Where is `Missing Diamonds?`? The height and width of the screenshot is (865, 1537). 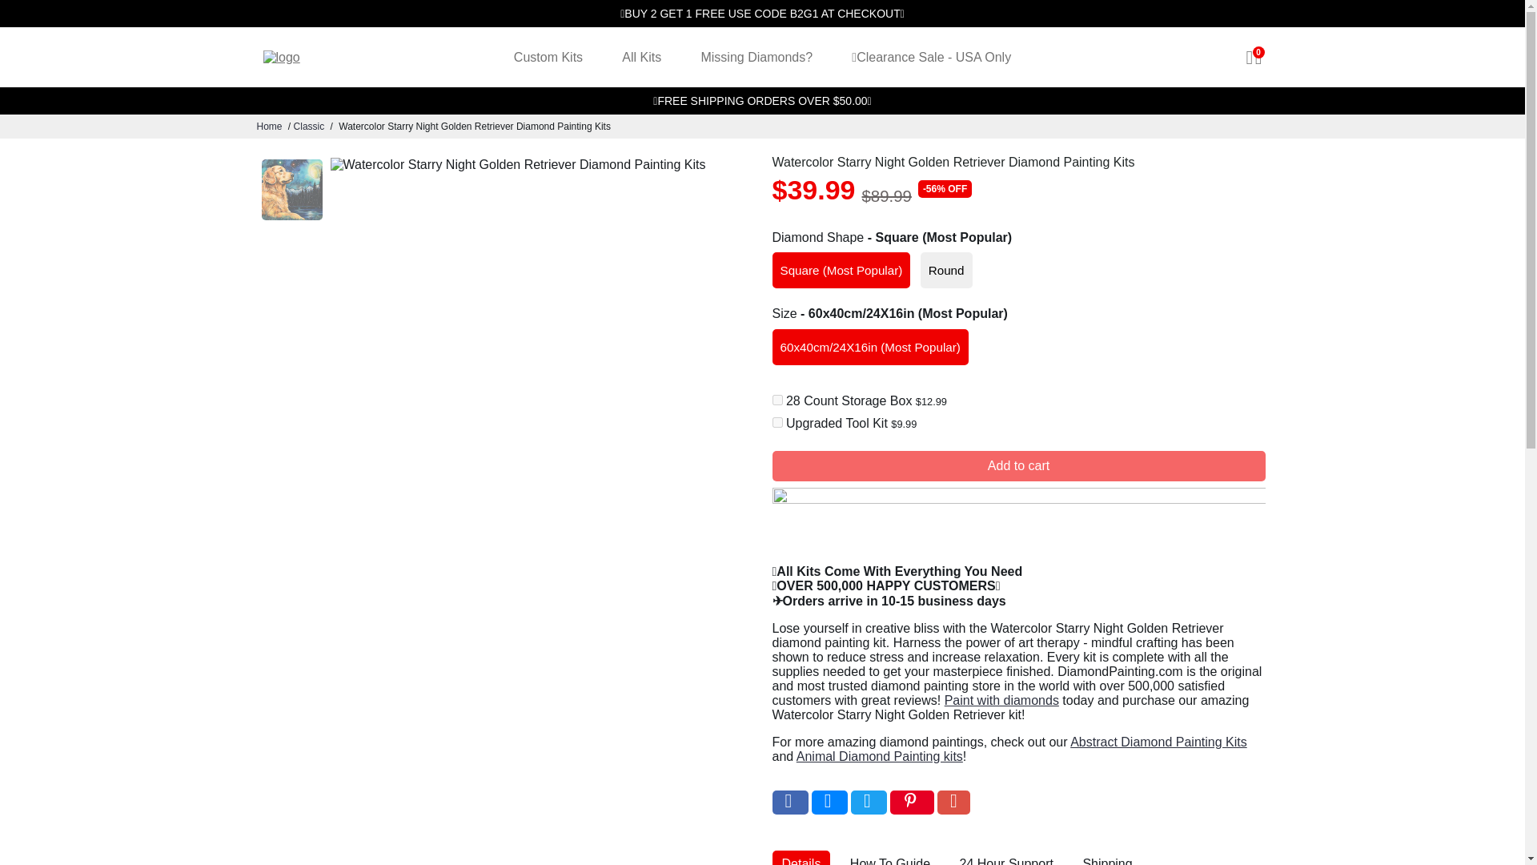 Missing Diamonds? is located at coordinates (756, 57).